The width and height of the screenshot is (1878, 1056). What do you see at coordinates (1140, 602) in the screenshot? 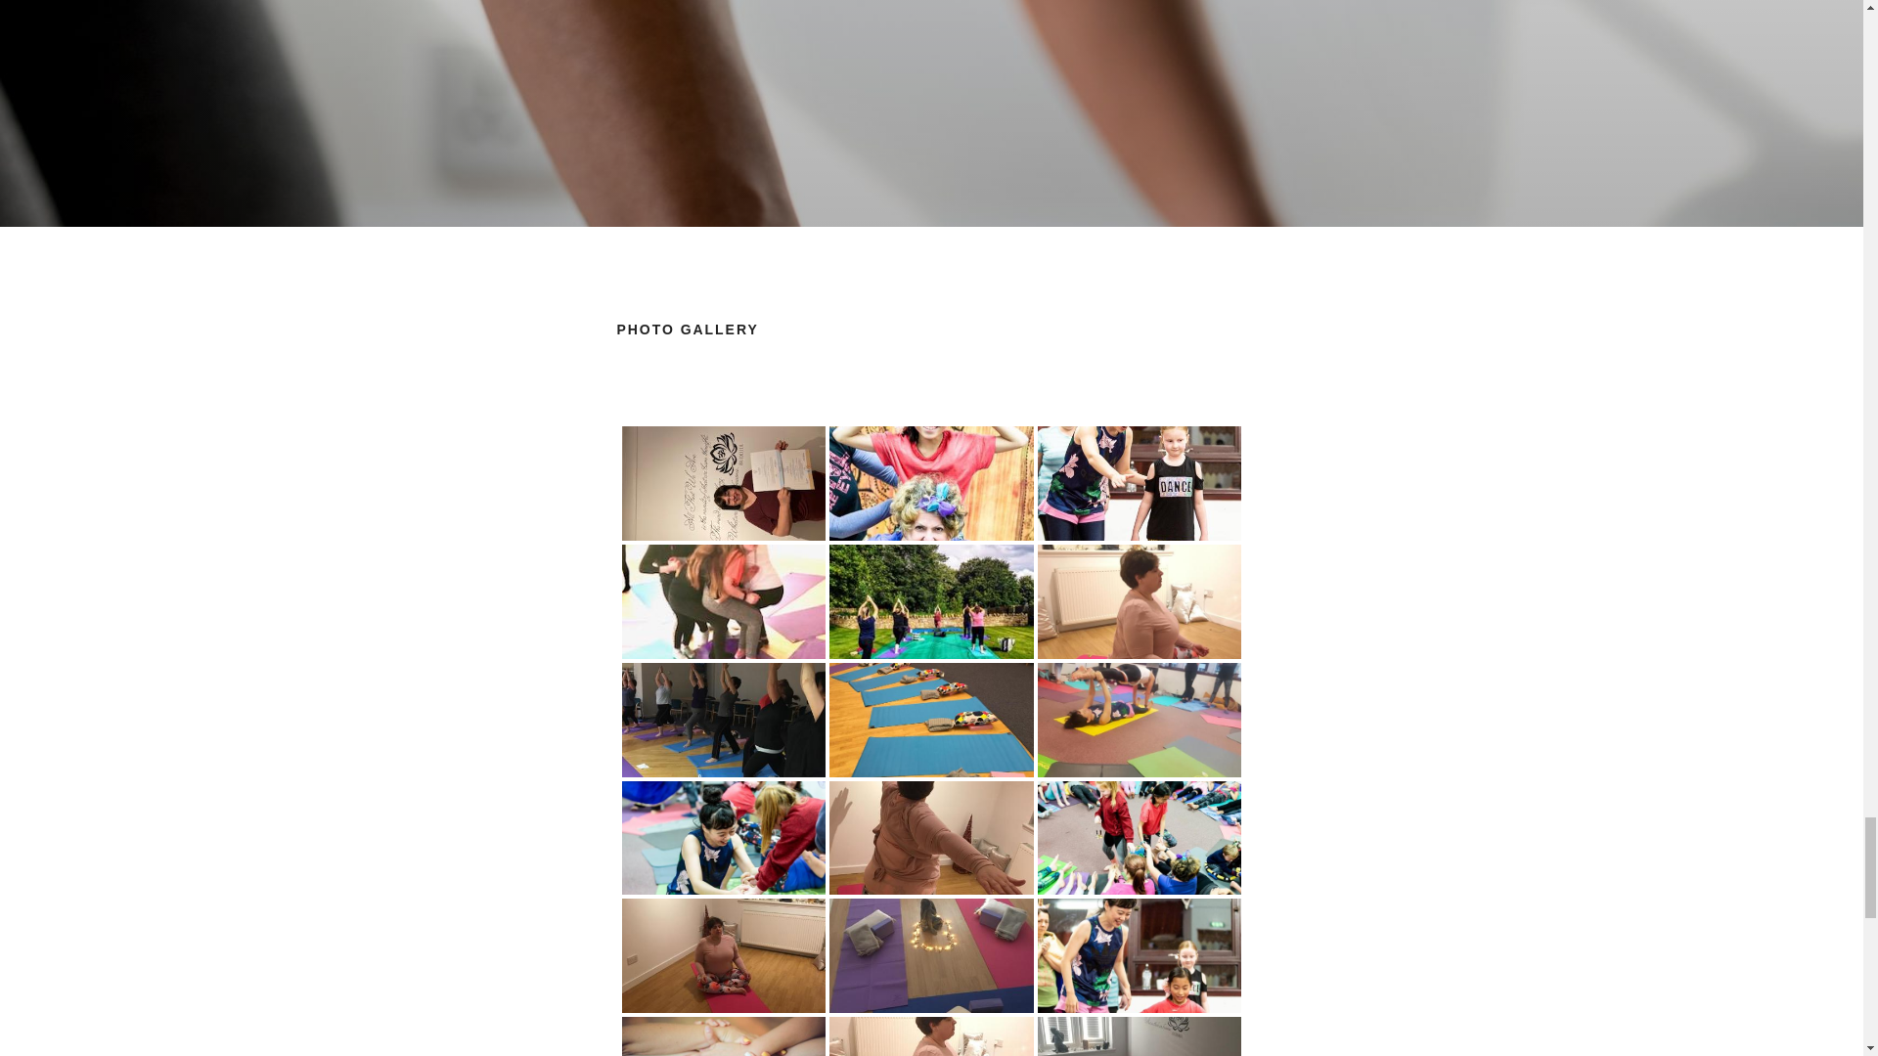
I see `3rd Picture` at bounding box center [1140, 602].